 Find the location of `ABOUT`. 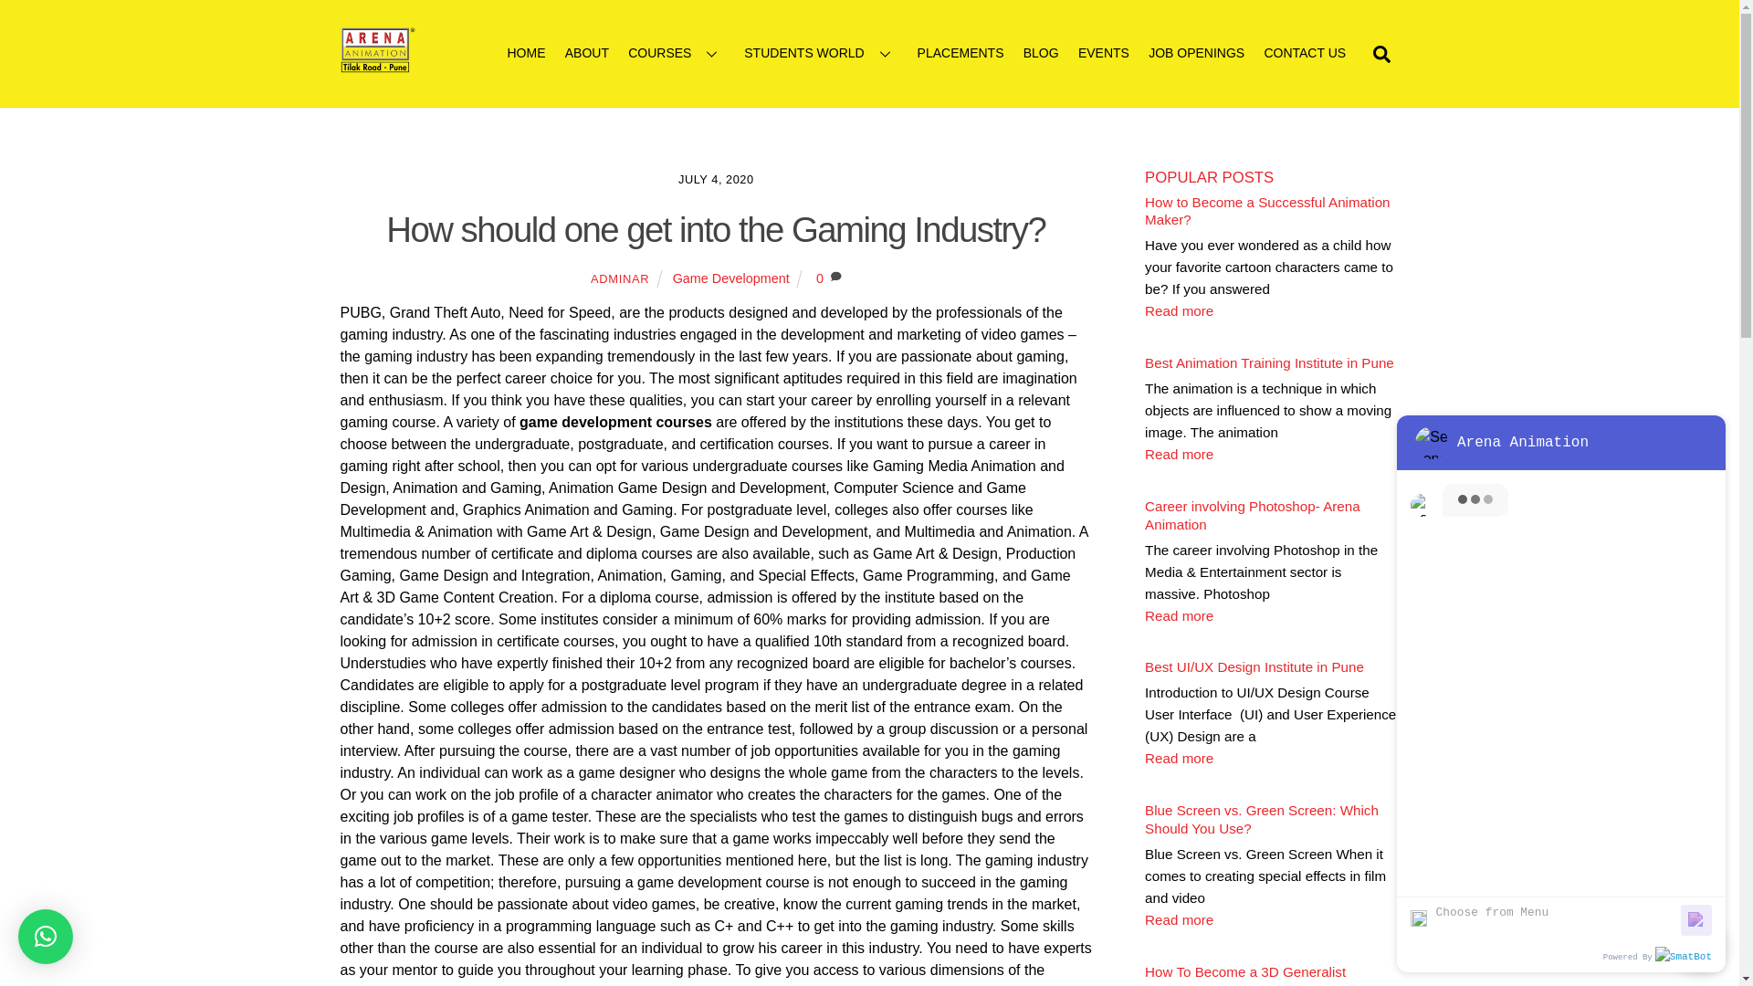

ABOUT is located at coordinates (586, 53).